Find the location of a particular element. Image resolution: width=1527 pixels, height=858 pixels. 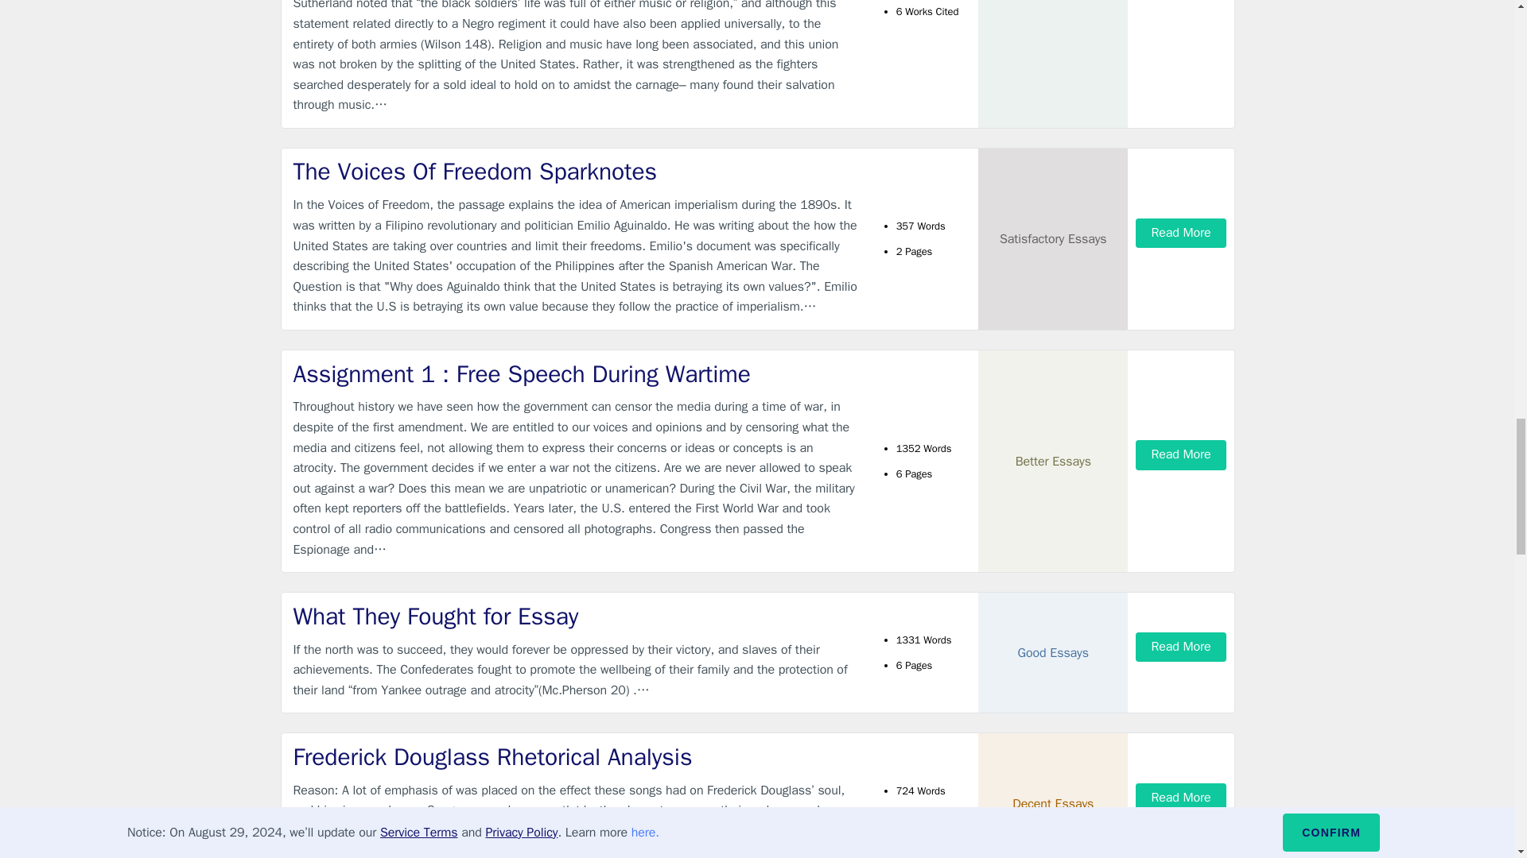

The Voices Of Freedom Sparknotes is located at coordinates (576, 172).